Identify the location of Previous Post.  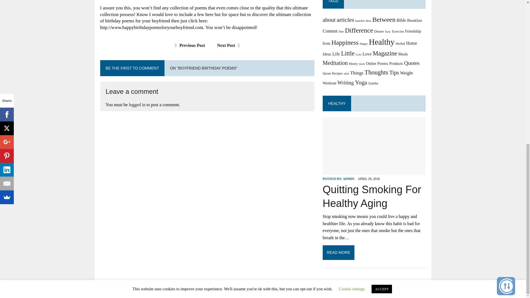
(188, 45).